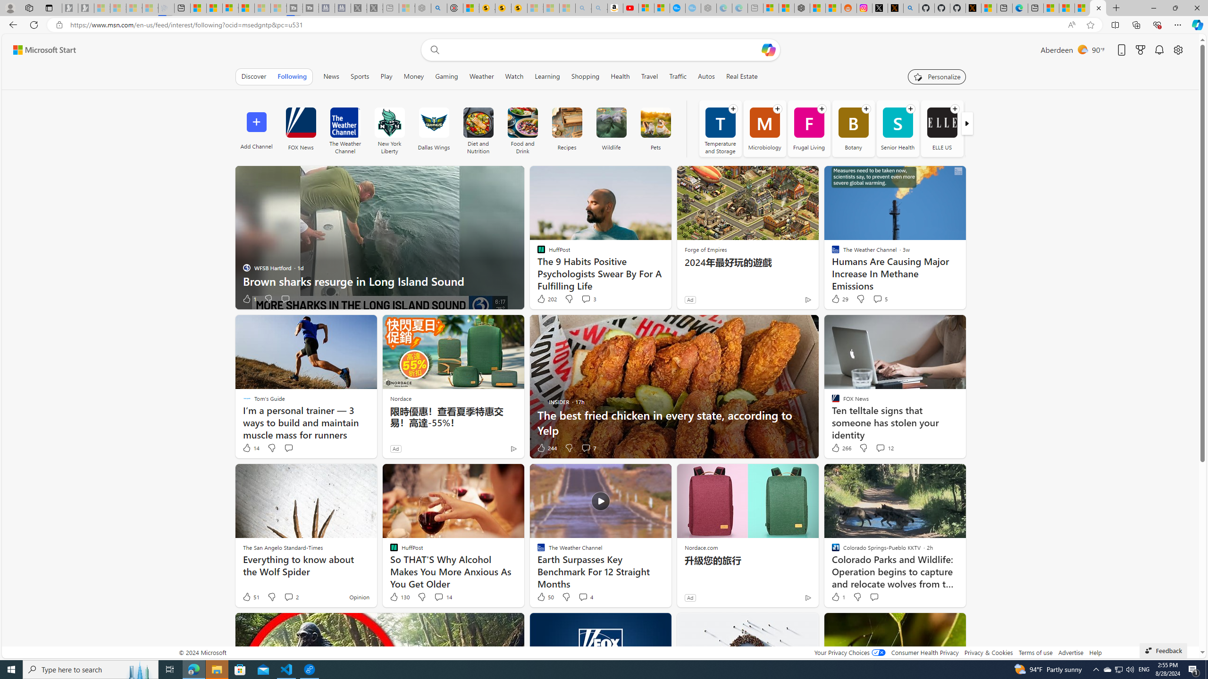  I want to click on The most popular Google 'how to' searches - Sleeping, so click(693, 8).